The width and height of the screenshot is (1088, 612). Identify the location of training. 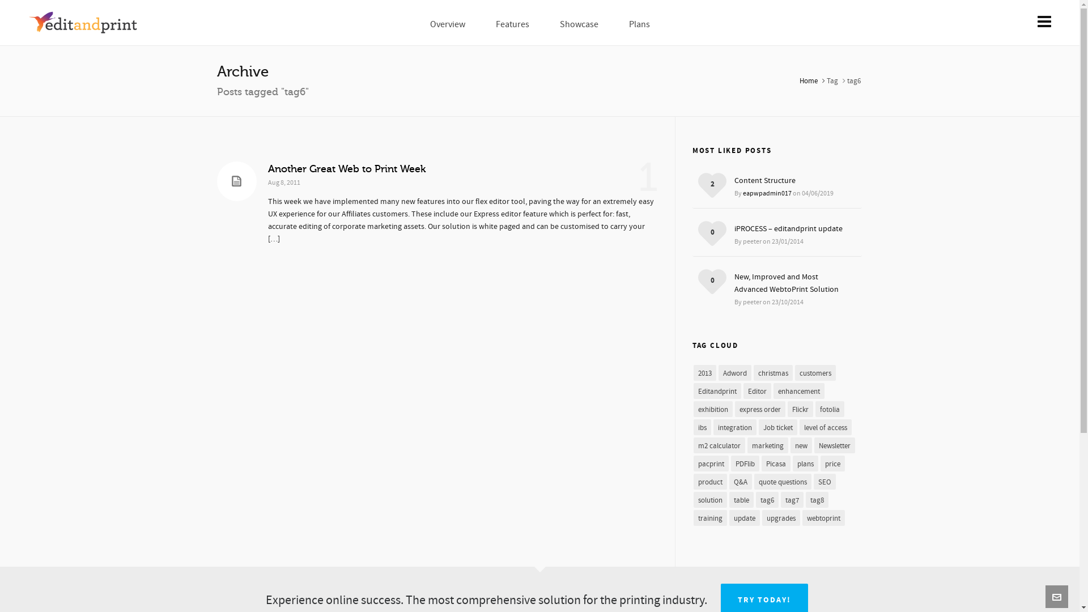
(711, 518).